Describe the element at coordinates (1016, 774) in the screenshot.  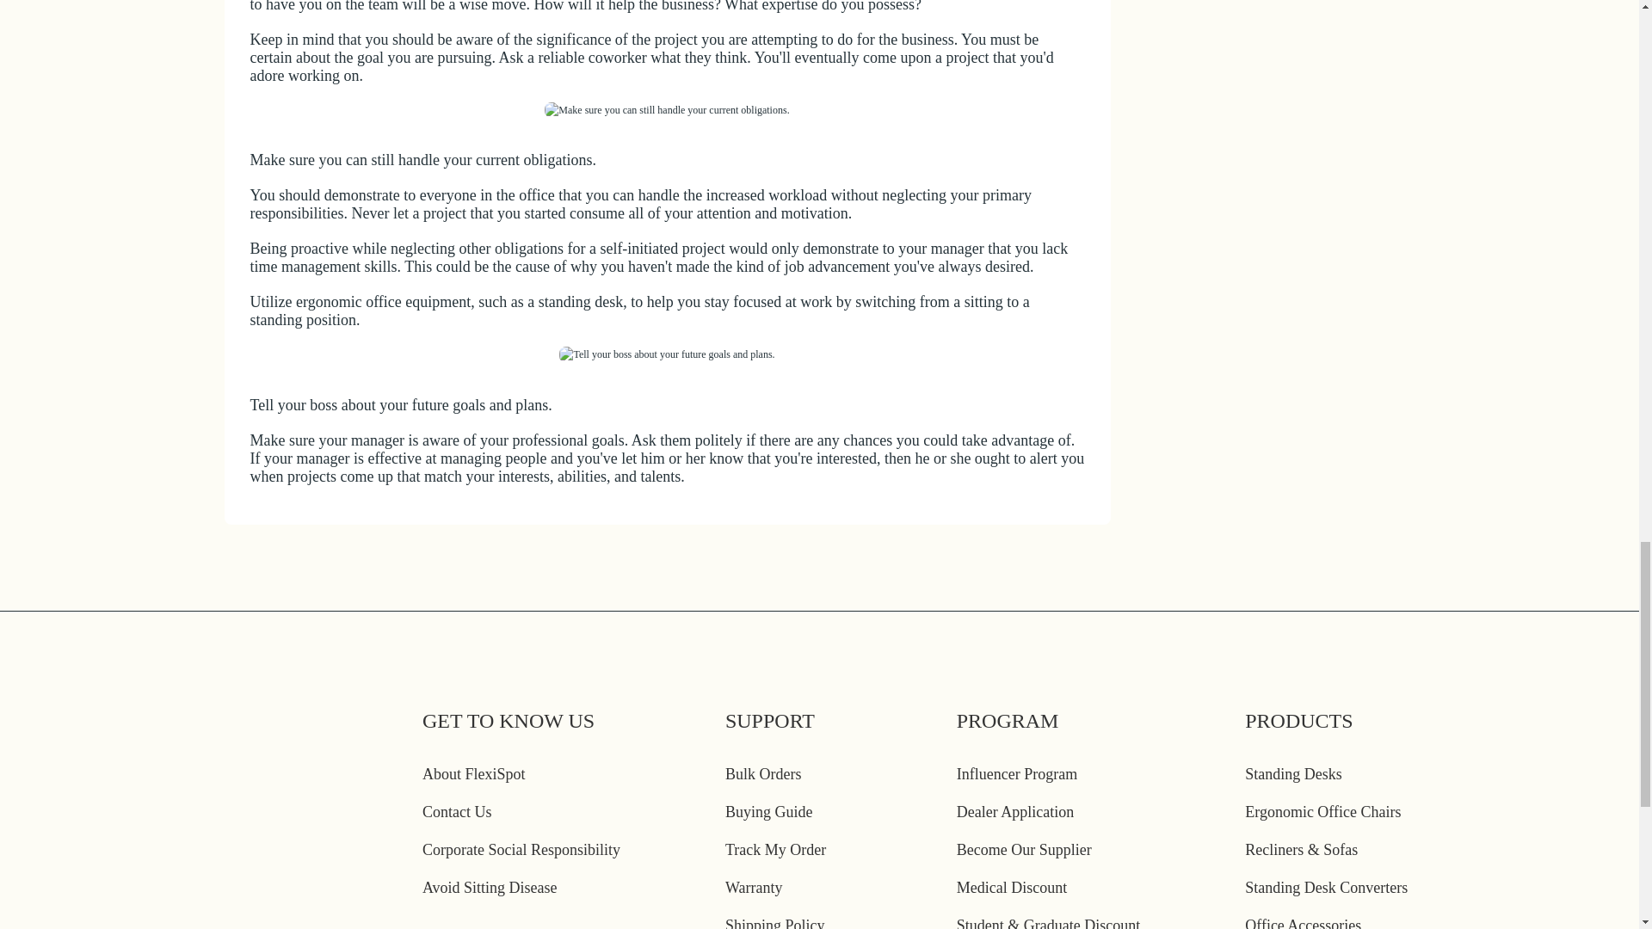
I see `Influencer Program` at that location.